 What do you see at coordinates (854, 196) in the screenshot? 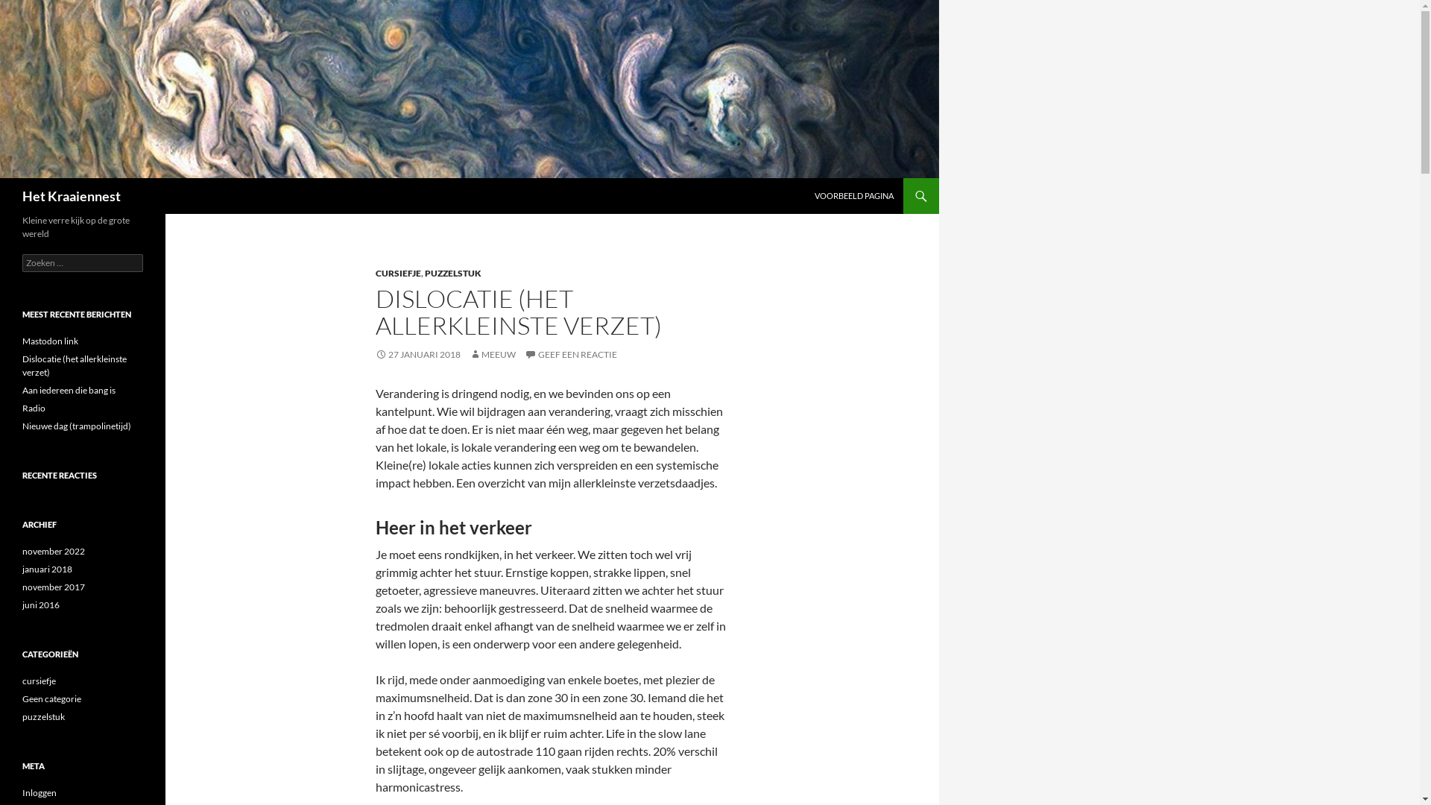
I see `VOORBEELD PAGINA` at bounding box center [854, 196].